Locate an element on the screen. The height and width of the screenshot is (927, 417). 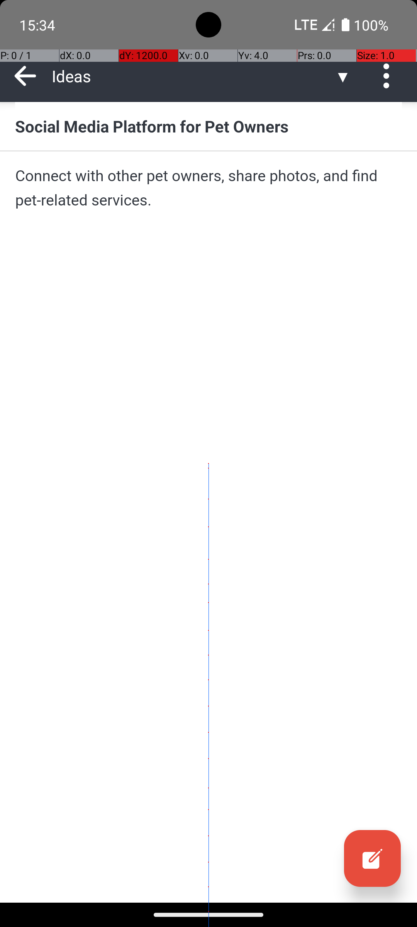
Social Media Platform for Pet Owners is located at coordinates (208, 126).